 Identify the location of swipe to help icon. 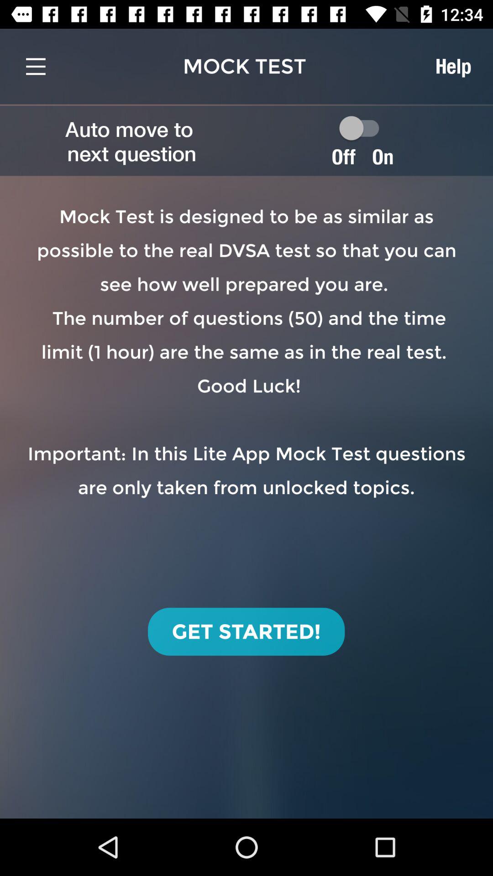
(453, 66).